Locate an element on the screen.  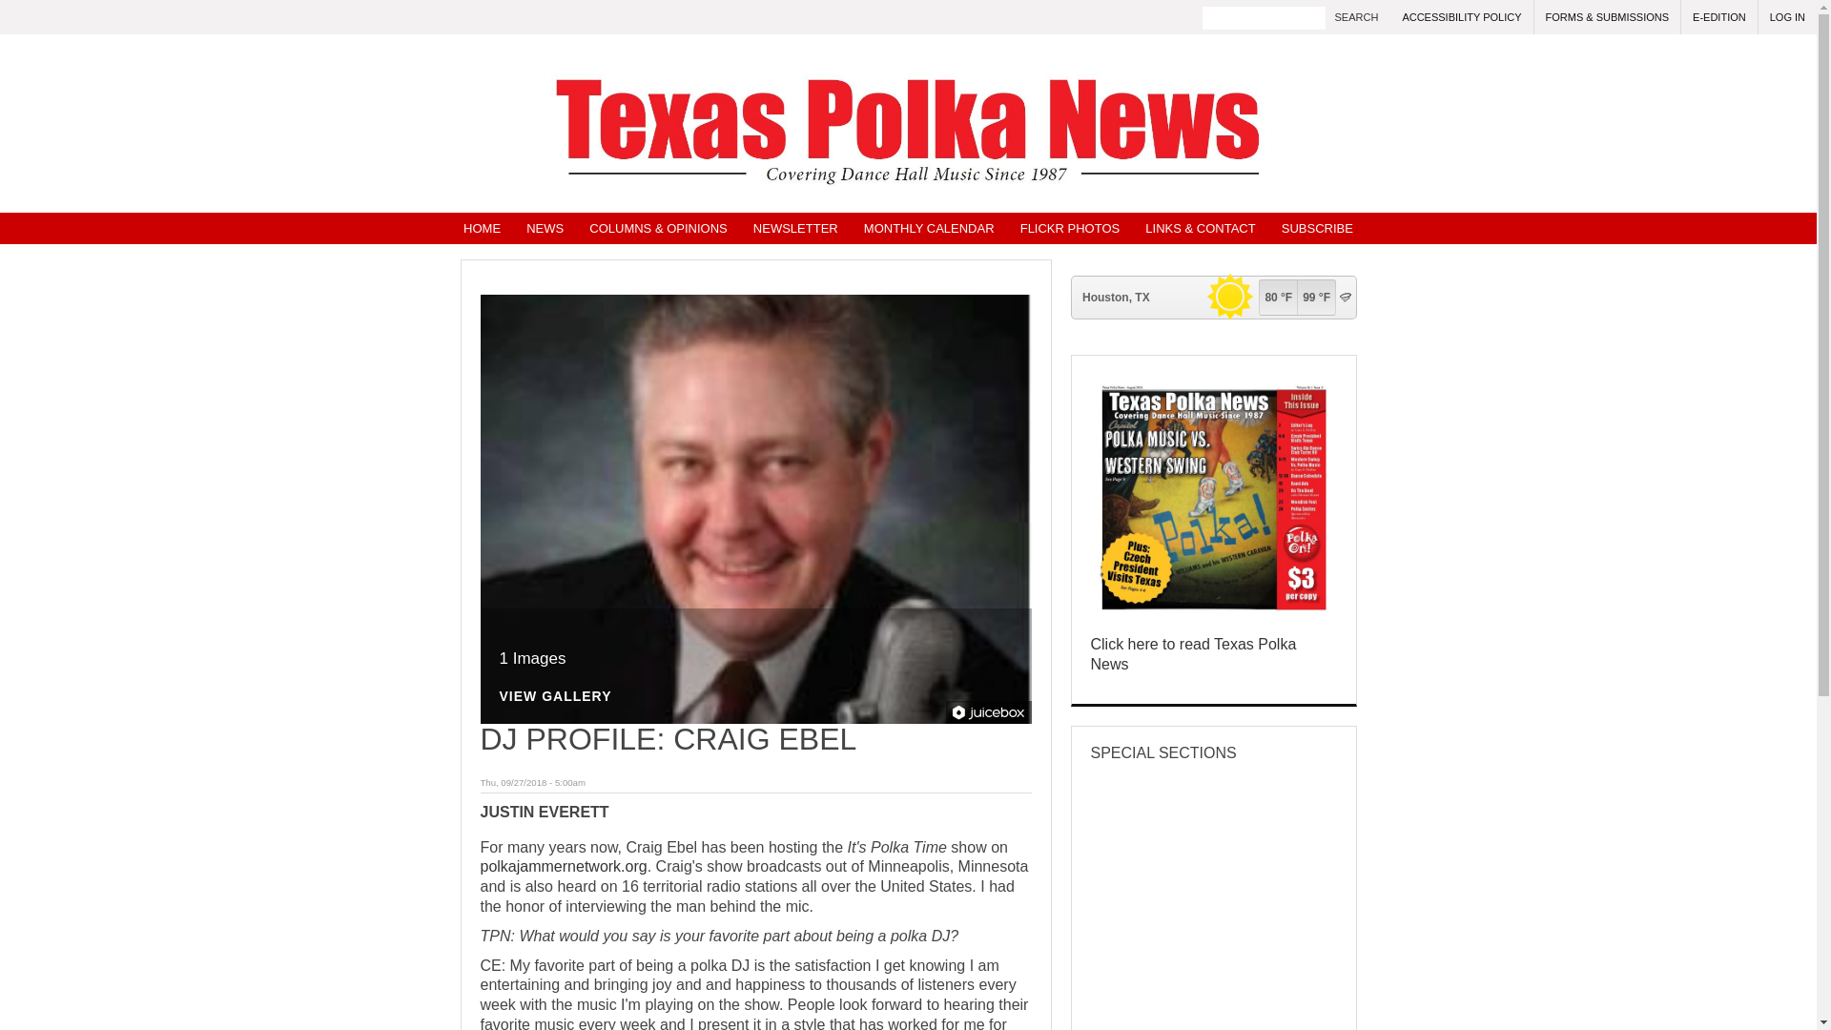
ACCESSIBILITY POLICY is located at coordinates (1461, 17).